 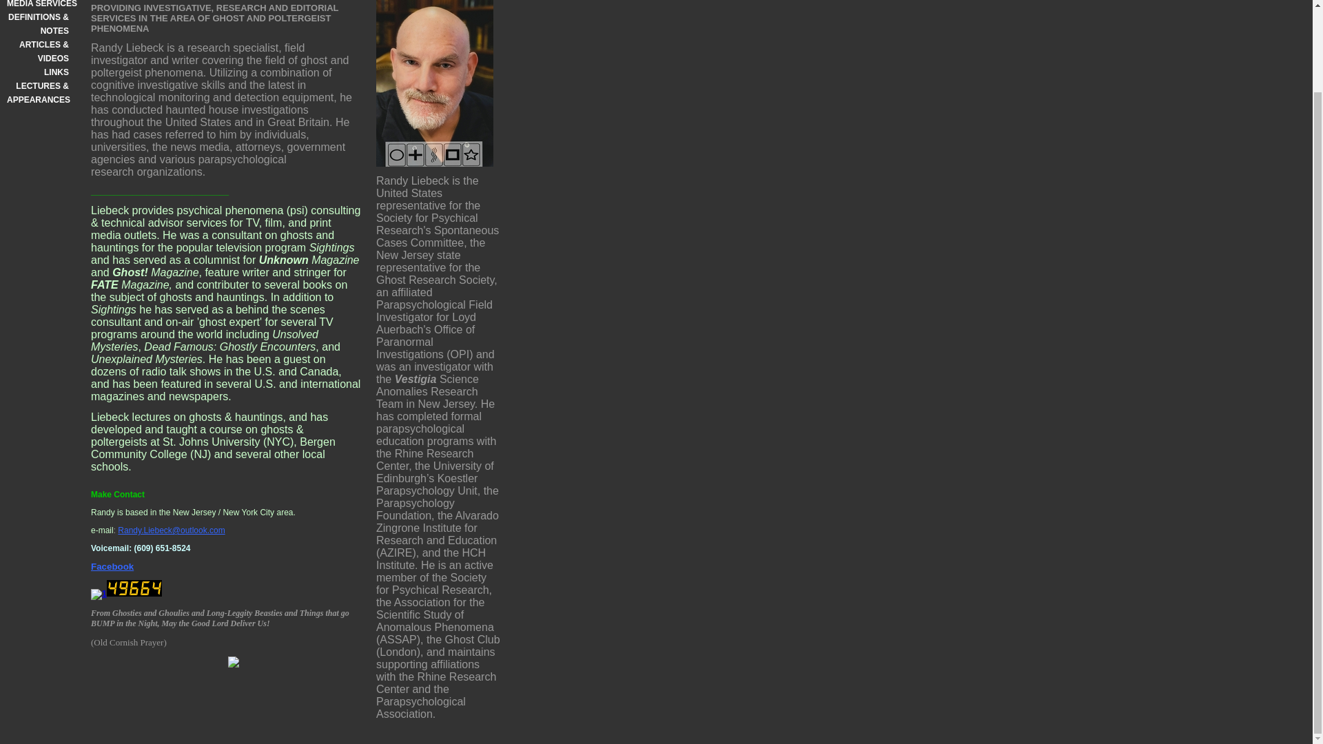 What do you see at coordinates (37, 72) in the screenshot?
I see `LINKS` at bounding box center [37, 72].